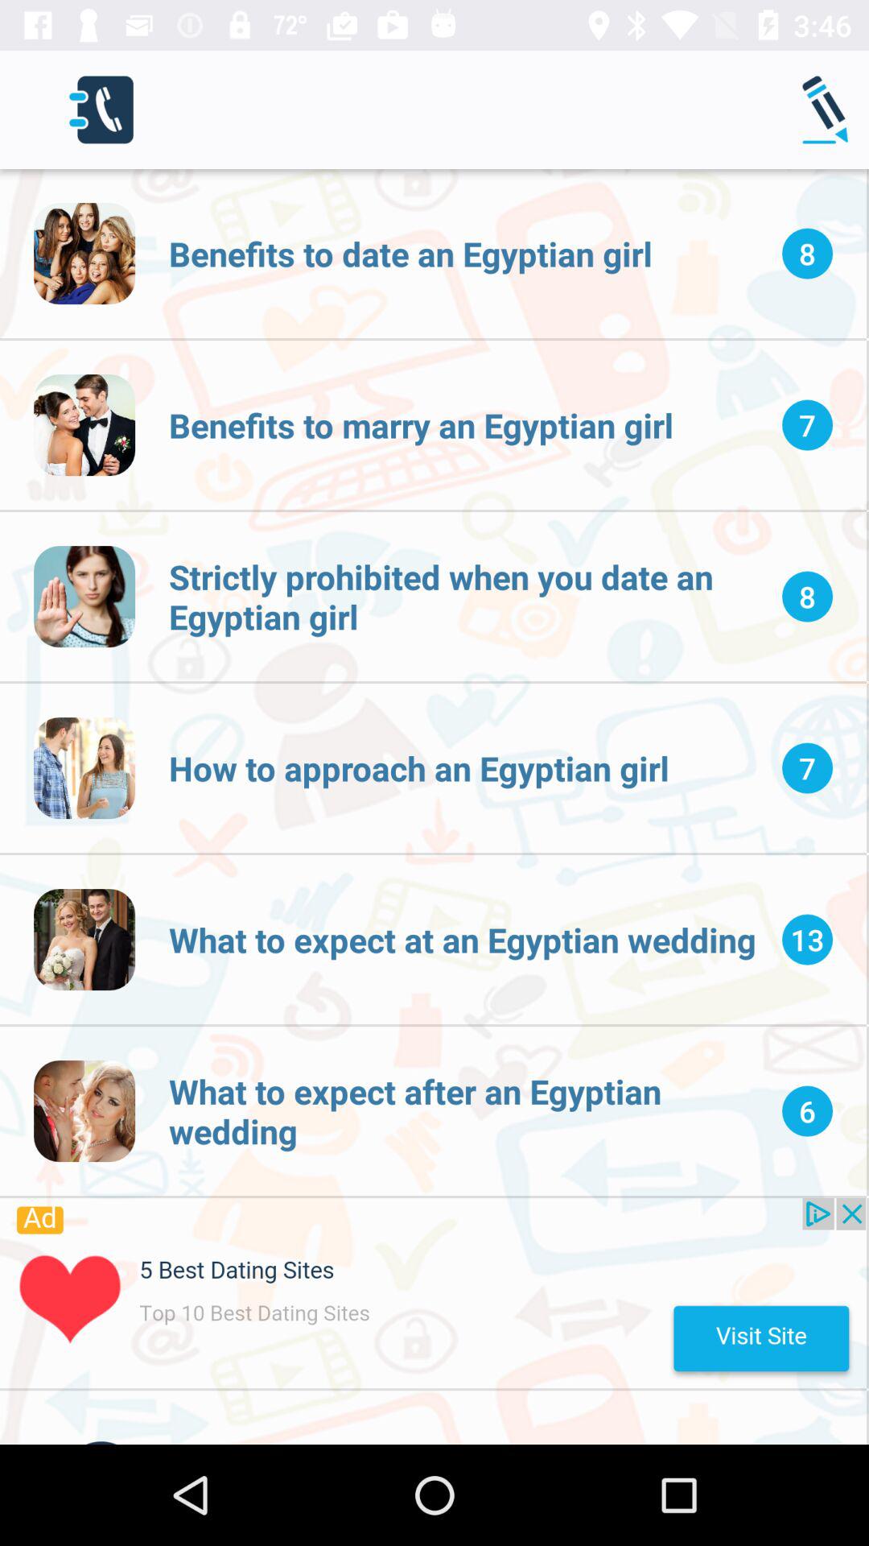  I want to click on click the edit button, so click(829, 110).